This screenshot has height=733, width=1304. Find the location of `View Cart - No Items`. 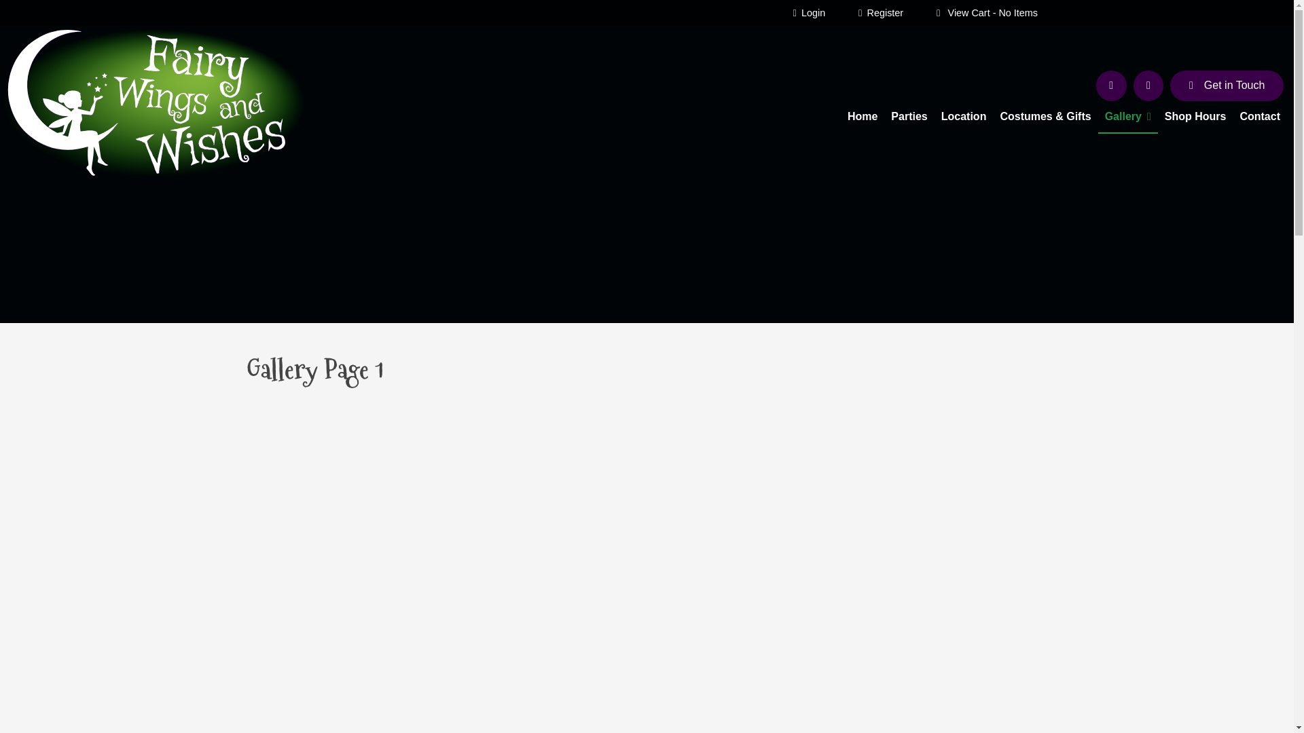

View Cart - No Items is located at coordinates (988, 12).